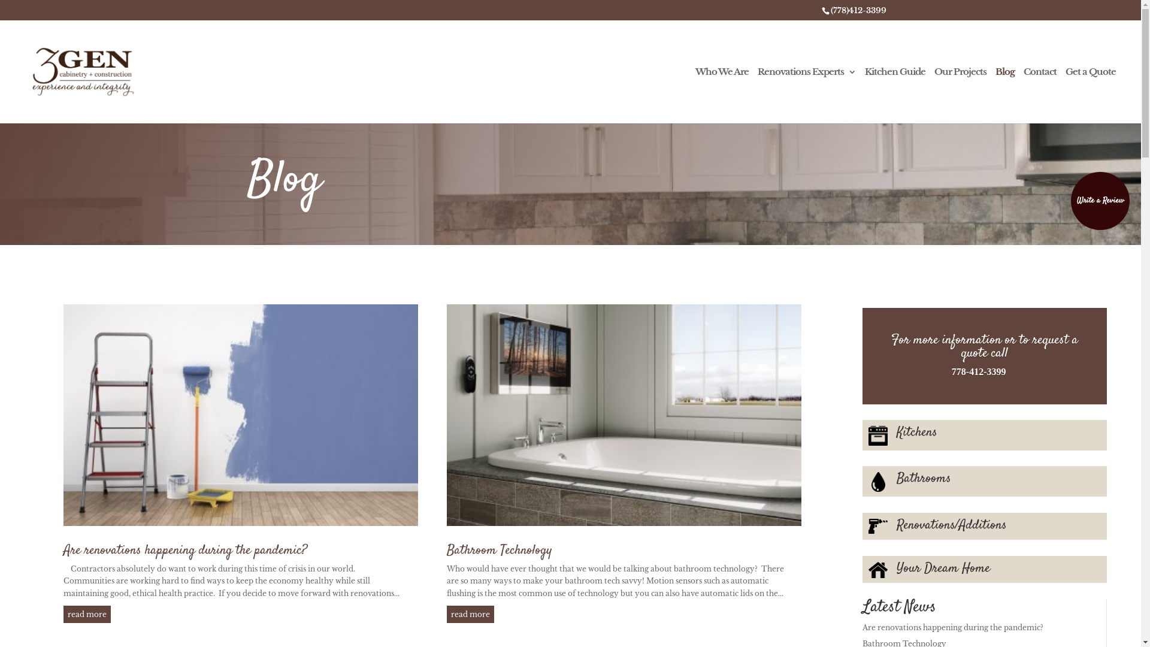 This screenshot has width=1150, height=647. What do you see at coordinates (722, 95) in the screenshot?
I see `Who We Are` at bounding box center [722, 95].